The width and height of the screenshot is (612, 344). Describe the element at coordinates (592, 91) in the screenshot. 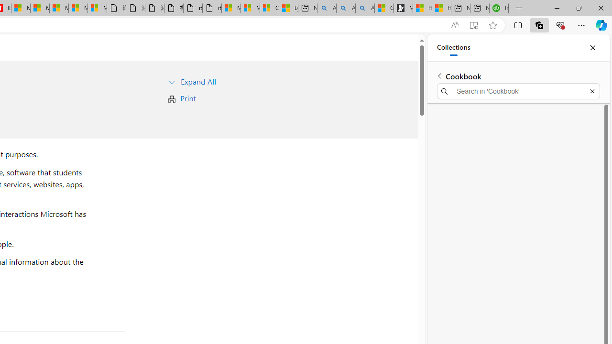

I see `Exit search` at that location.